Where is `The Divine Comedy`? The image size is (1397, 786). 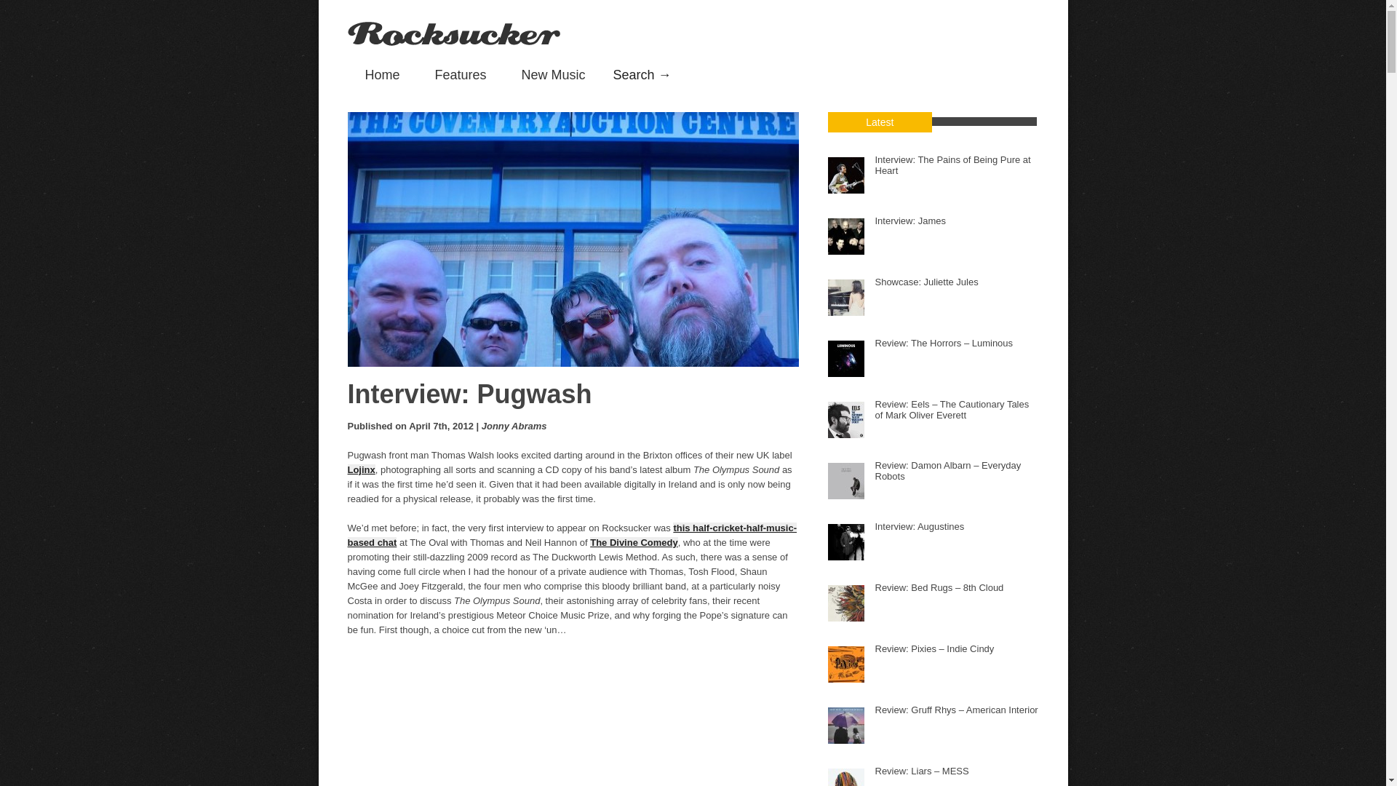
The Divine Comedy is located at coordinates (633, 541).